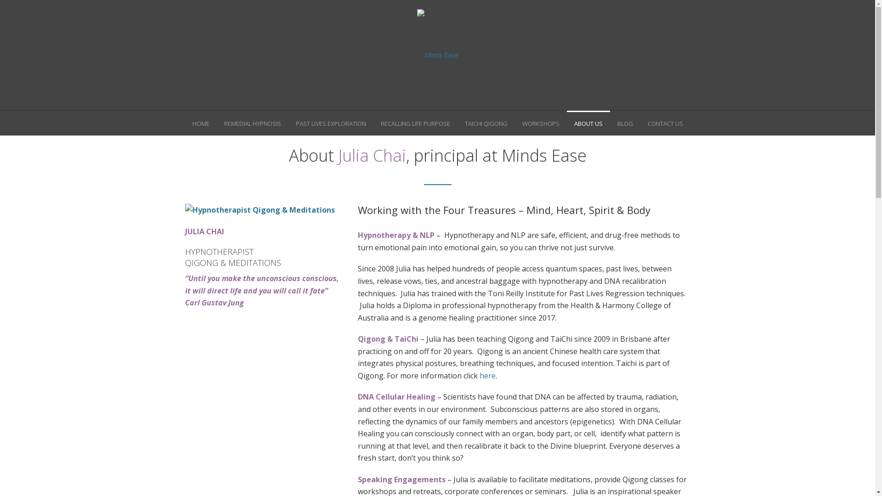 The image size is (882, 496). What do you see at coordinates (200, 123) in the screenshot?
I see `HOME` at bounding box center [200, 123].